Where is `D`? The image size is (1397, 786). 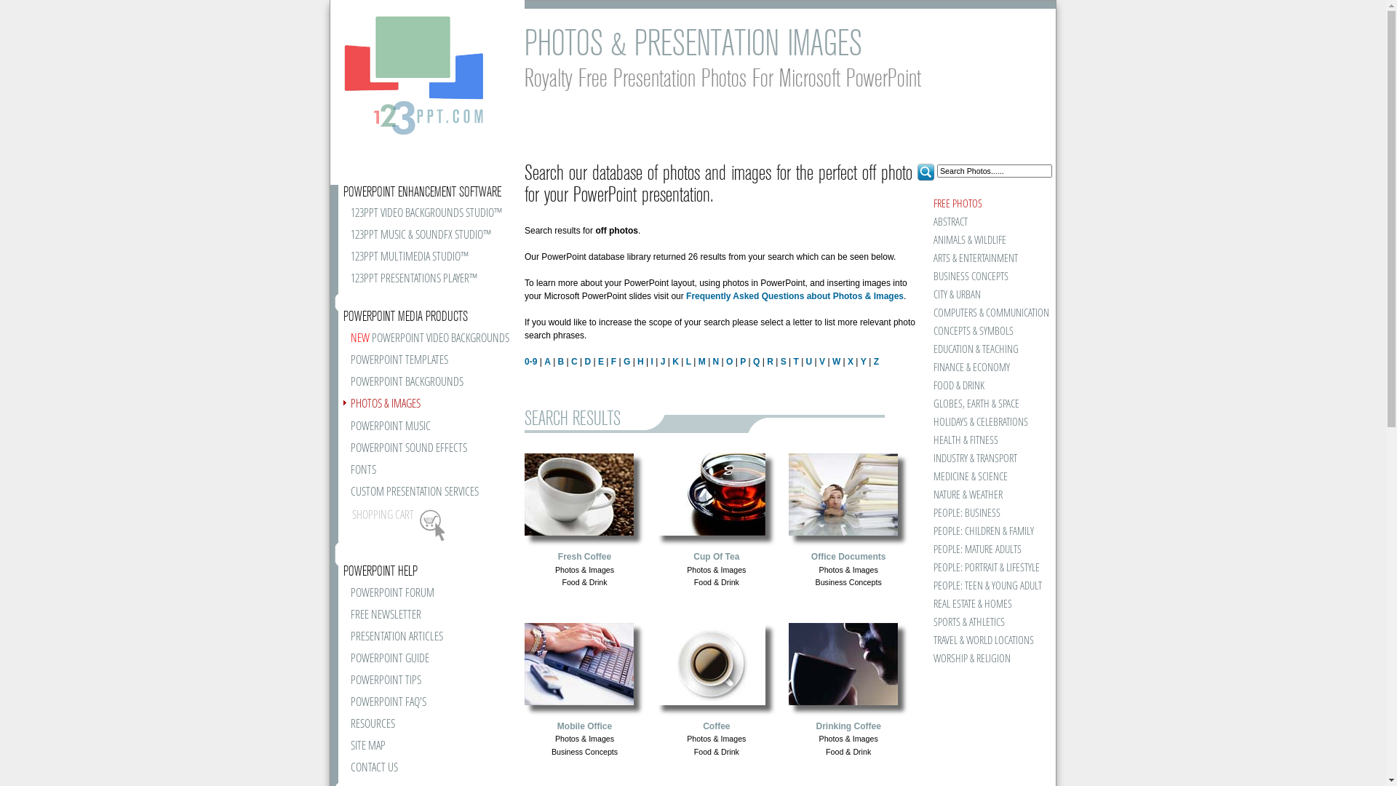 D is located at coordinates (588, 362).